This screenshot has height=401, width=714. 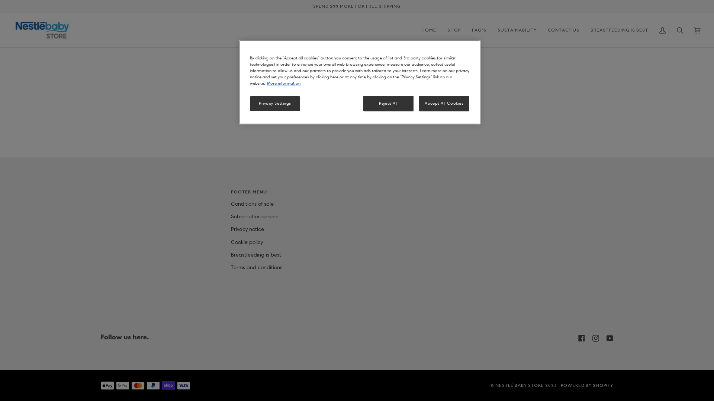 I want to click on FAQ'S, so click(x=479, y=30).